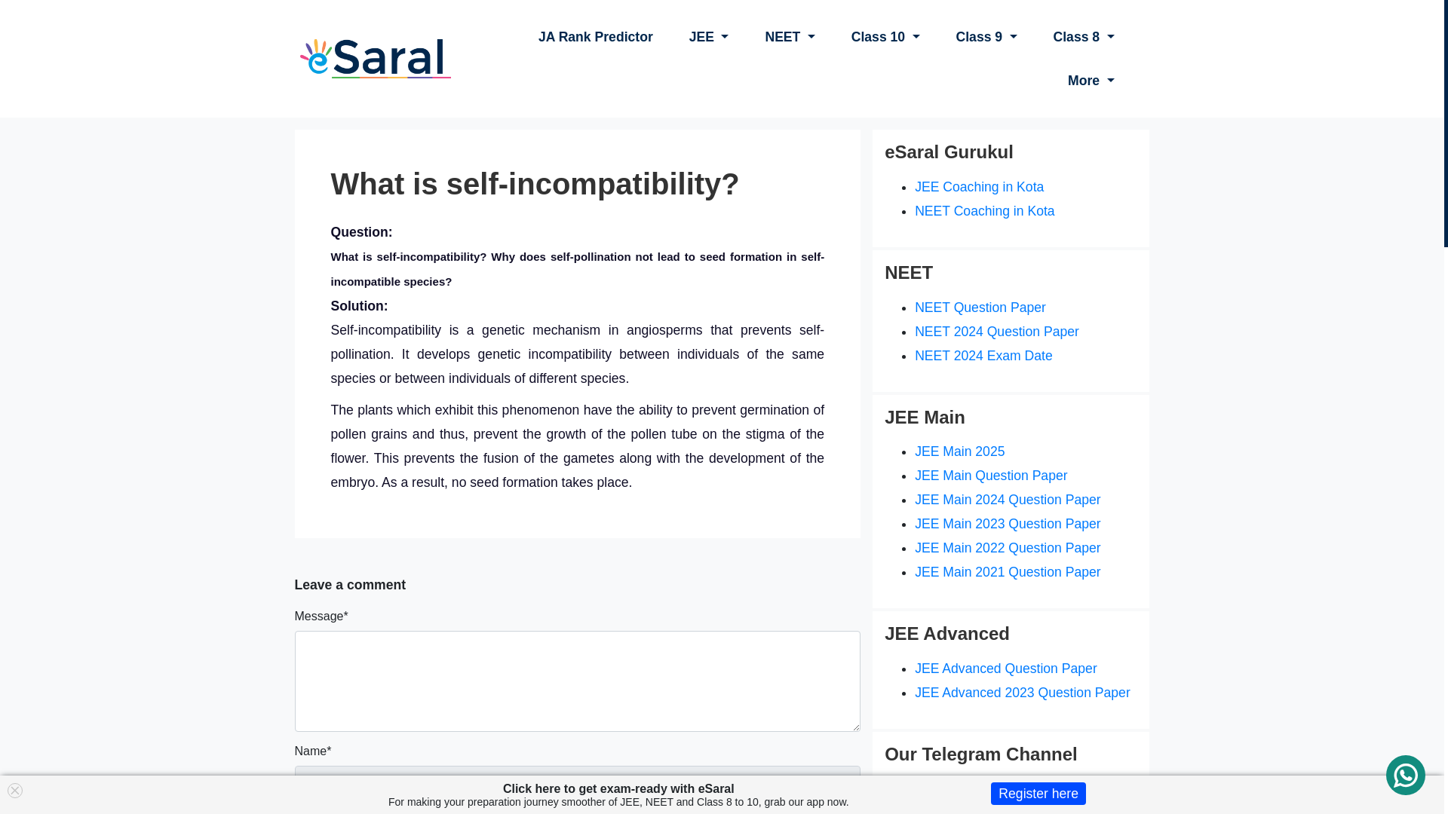 The height and width of the screenshot is (814, 1448). What do you see at coordinates (1083, 36) in the screenshot?
I see `Class 8` at bounding box center [1083, 36].